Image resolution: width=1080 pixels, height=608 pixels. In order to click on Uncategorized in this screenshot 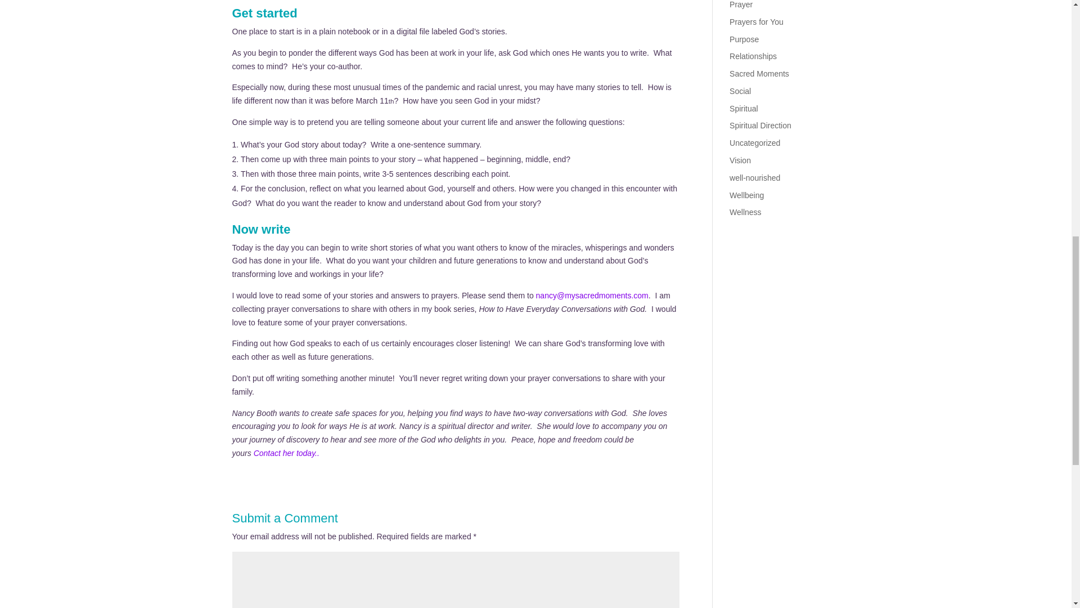, I will do `click(755, 143)`.